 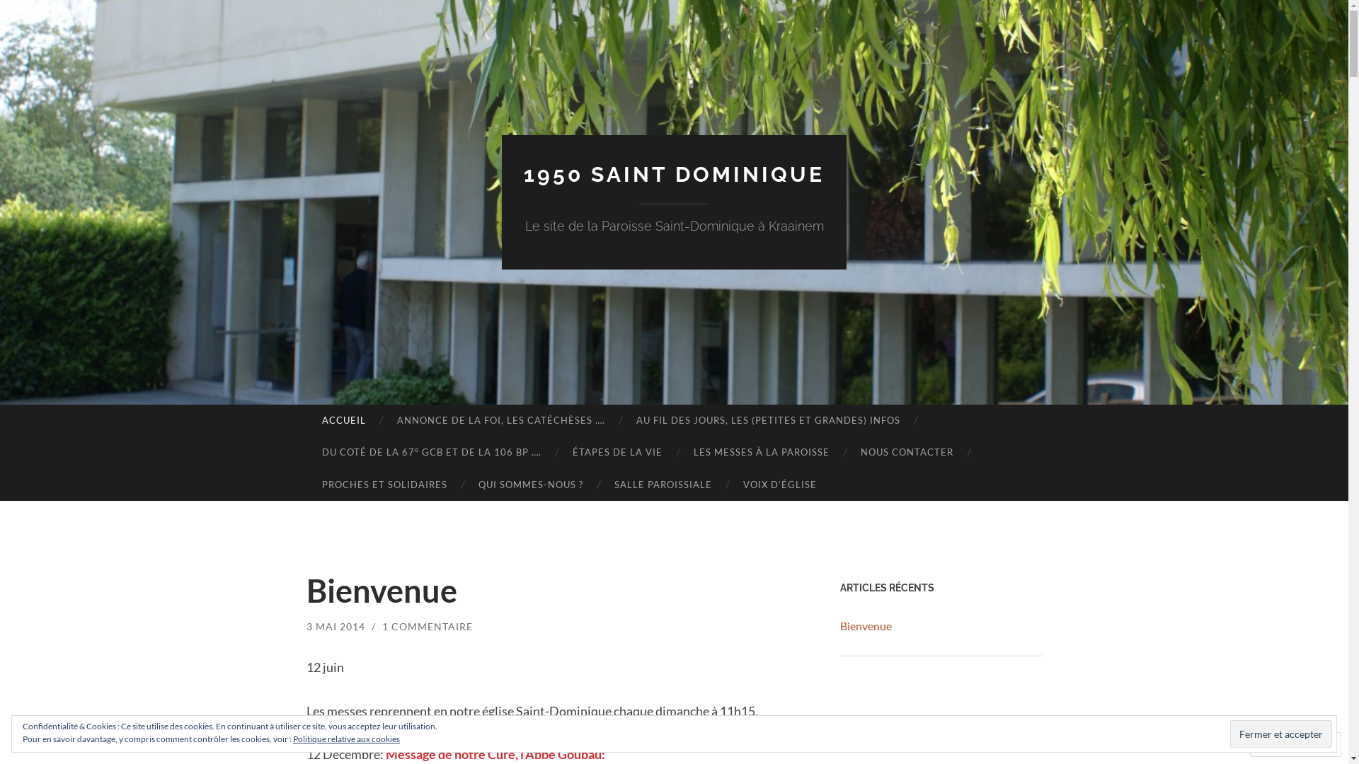 What do you see at coordinates (381, 591) in the screenshot?
I see `Bienvenue` at bounding box center [381, 591].